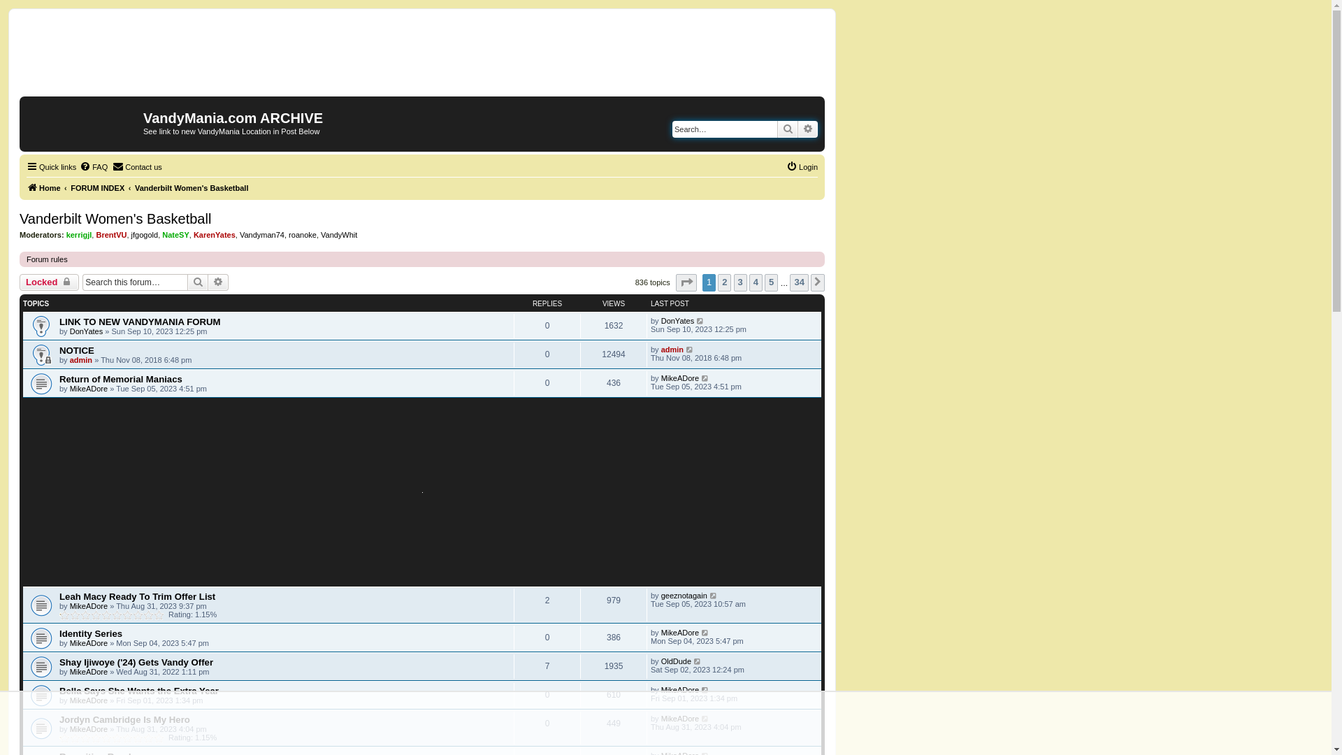 The height and width of the screenshot is (755, 1342). I want to click on admin, so click(81, 359).